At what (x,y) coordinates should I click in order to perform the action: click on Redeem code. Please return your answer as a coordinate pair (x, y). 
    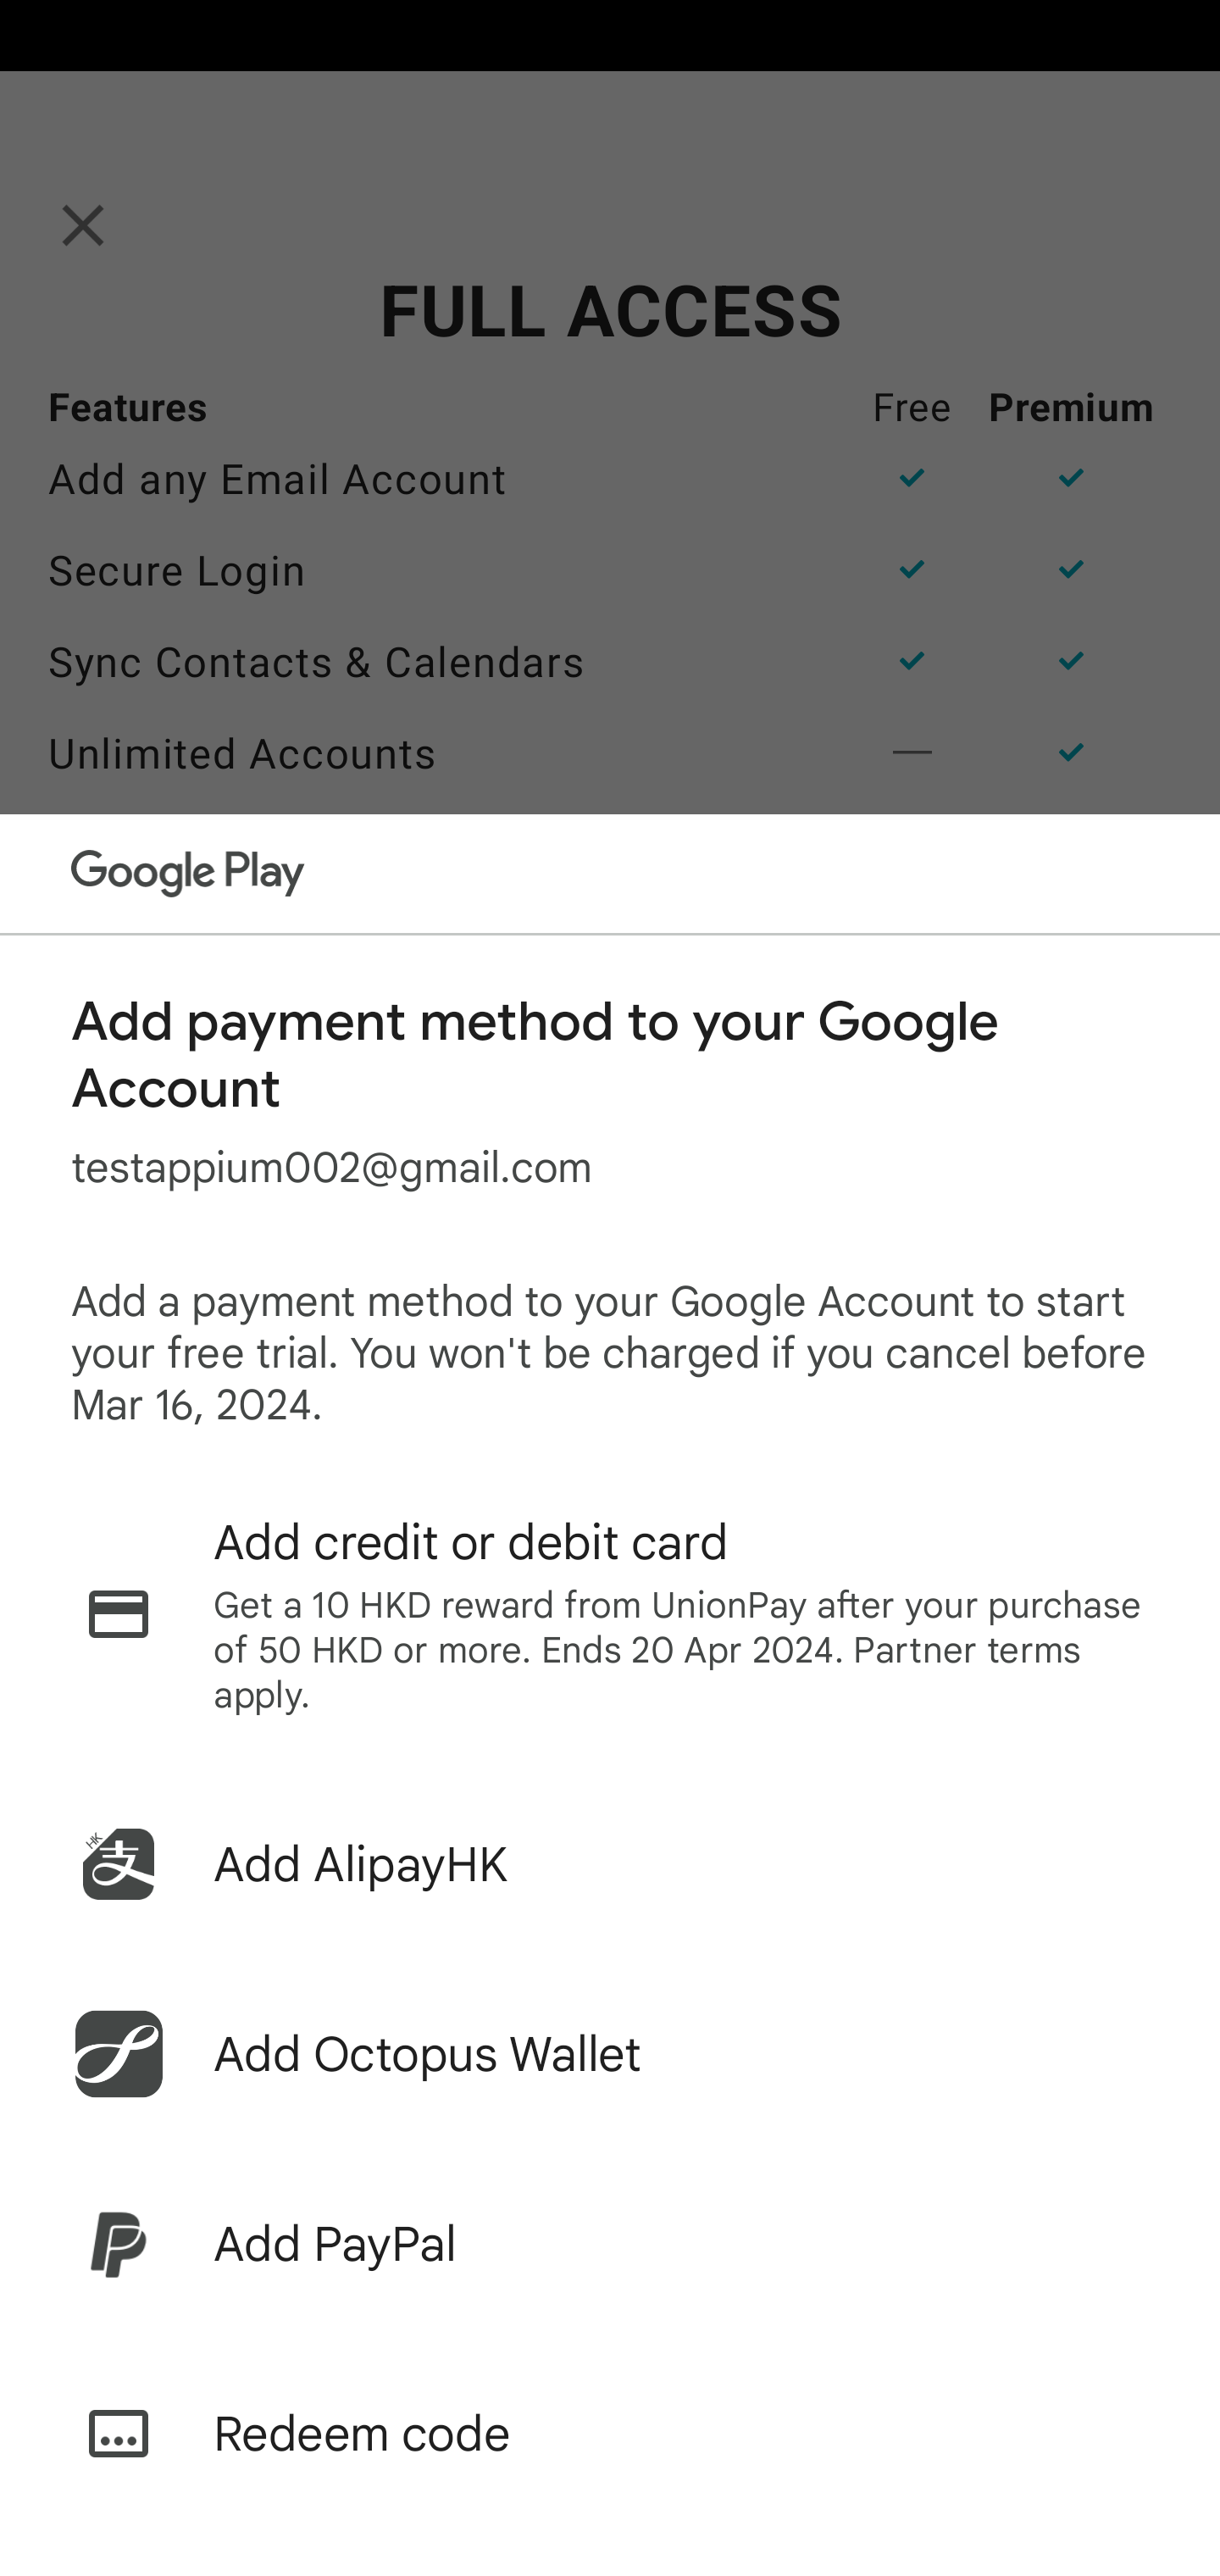
    Looking at the image, I should click on (610, 2434).